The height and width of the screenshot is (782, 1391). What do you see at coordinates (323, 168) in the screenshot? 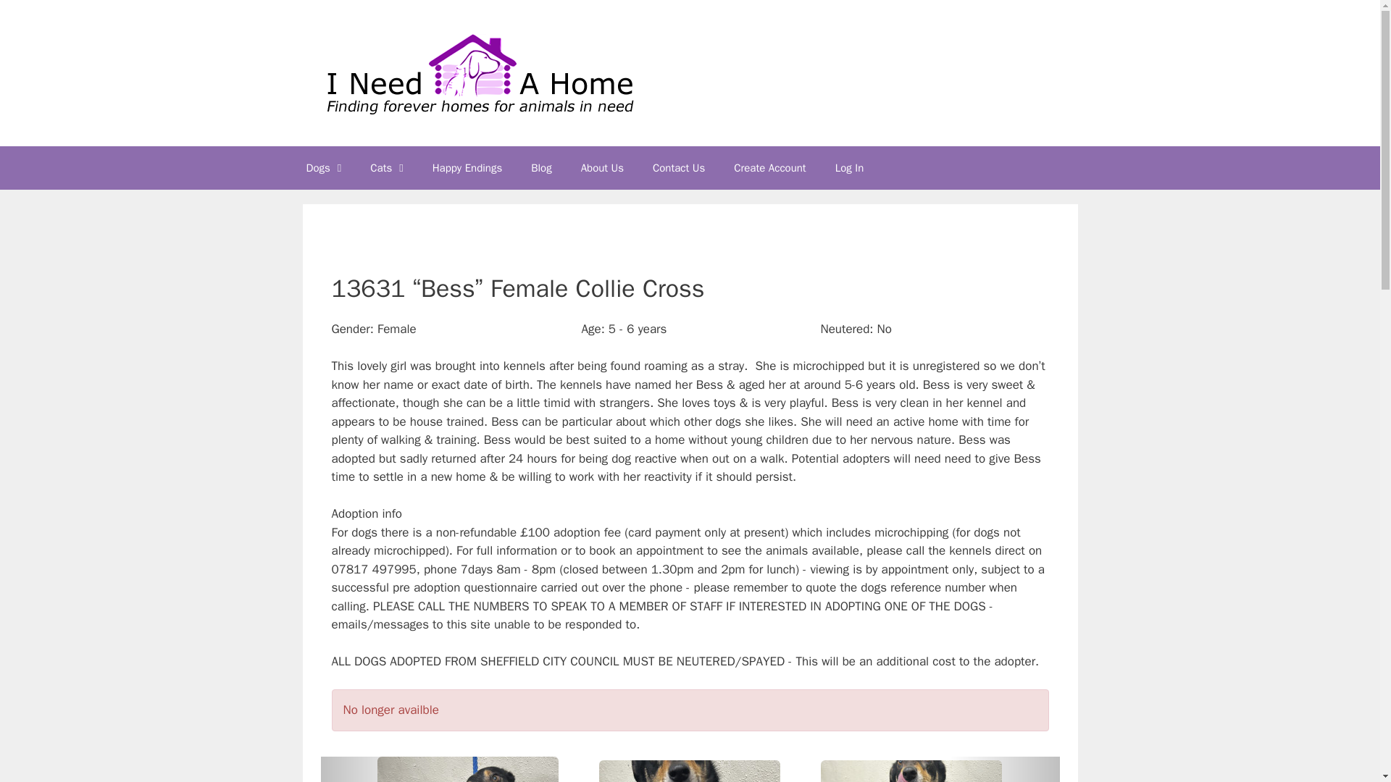
I see `Dogs` at bounding box center [323, 168].